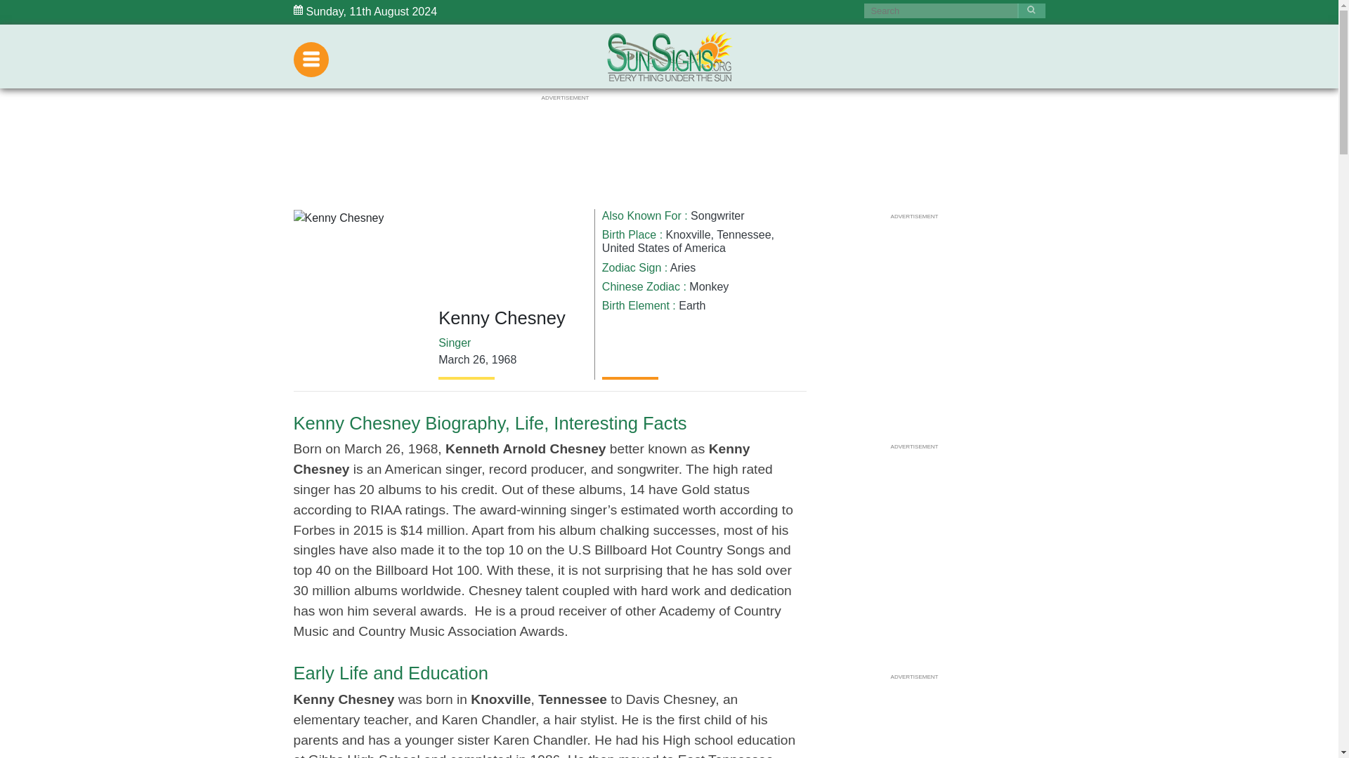 This screenshot has width=1349, height=758. What do you see at coordinates (663, 247) in the screenshot?
I see `United States of America` at bounding box center [663, 247].